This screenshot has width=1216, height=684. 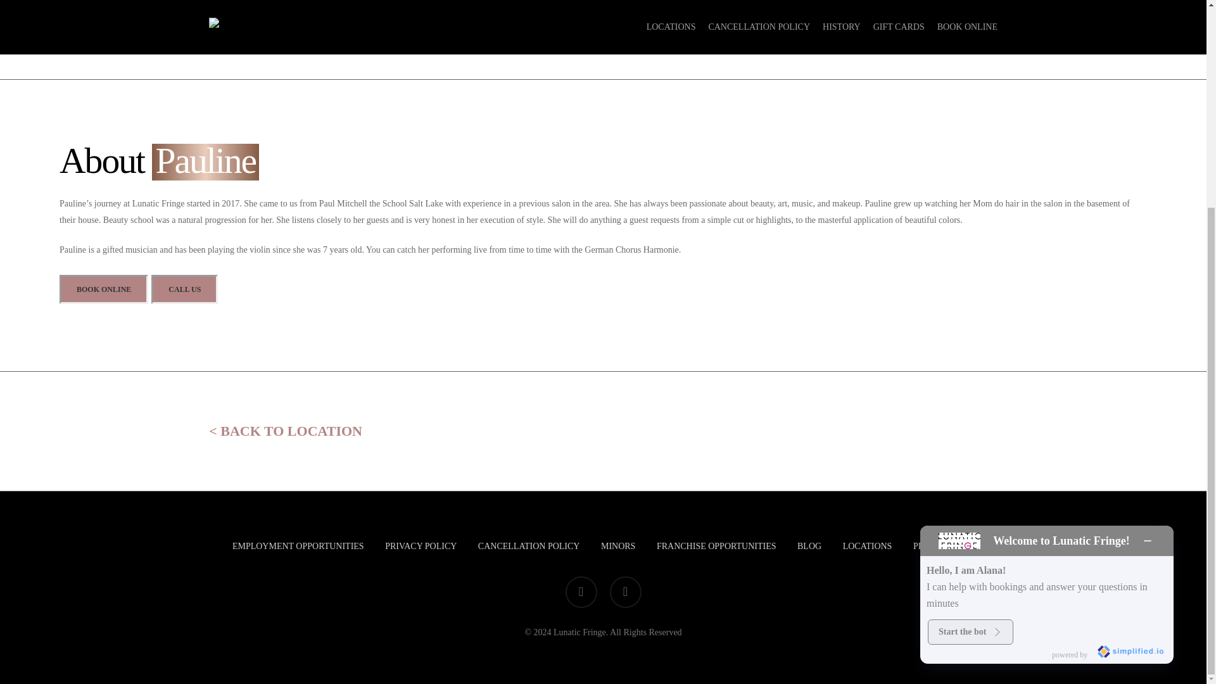 I want to click on PRIVACY POLICY, so click(x=421, y=546).